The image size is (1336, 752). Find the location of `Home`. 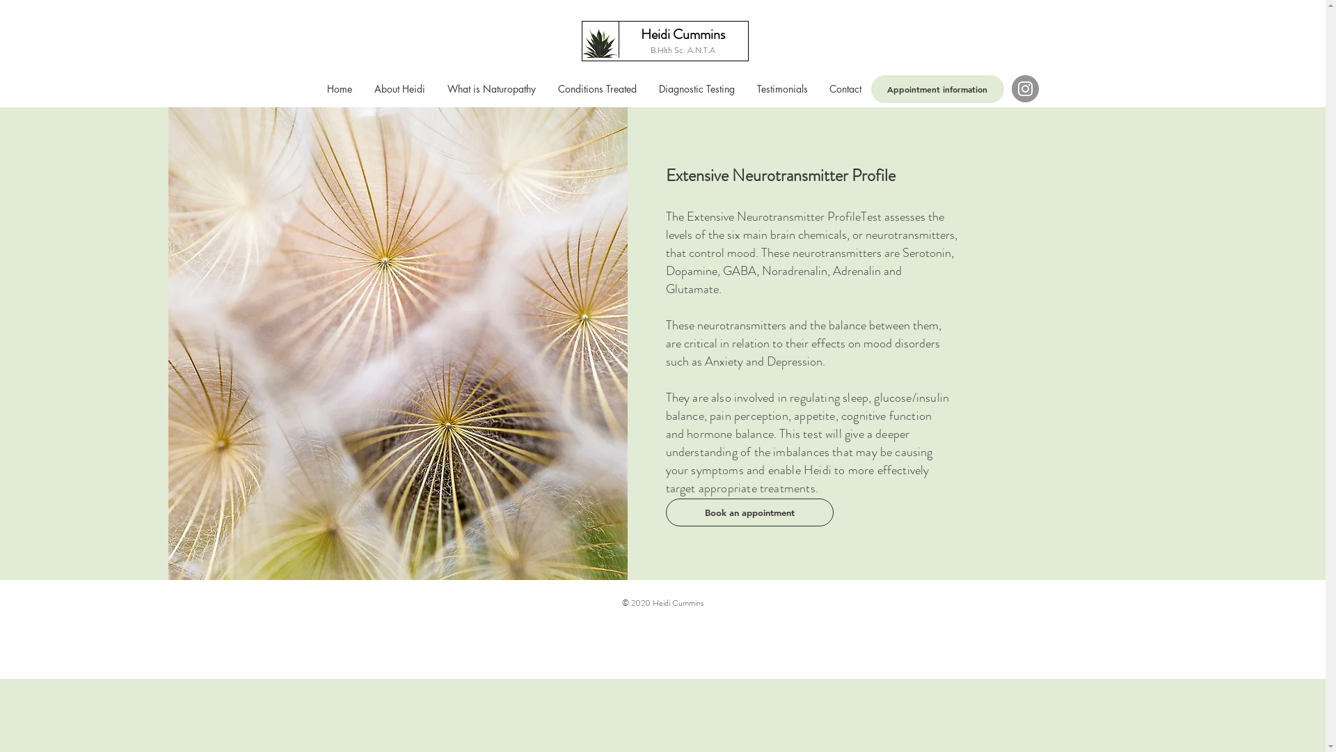

Home is located at coordinates (340, 89).